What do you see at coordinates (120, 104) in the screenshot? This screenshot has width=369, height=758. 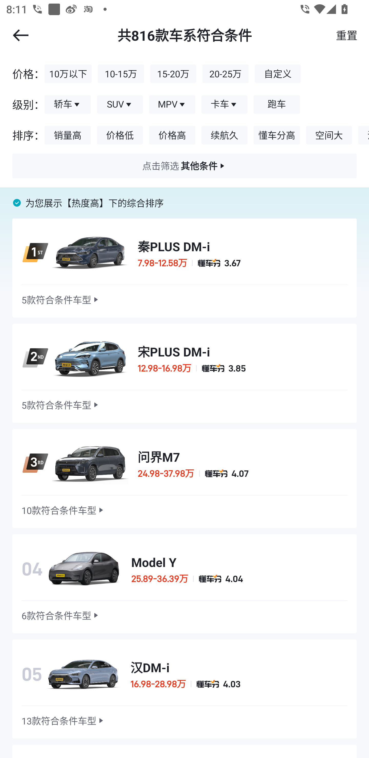 I see `SUV` at bounding box center [120, 104].